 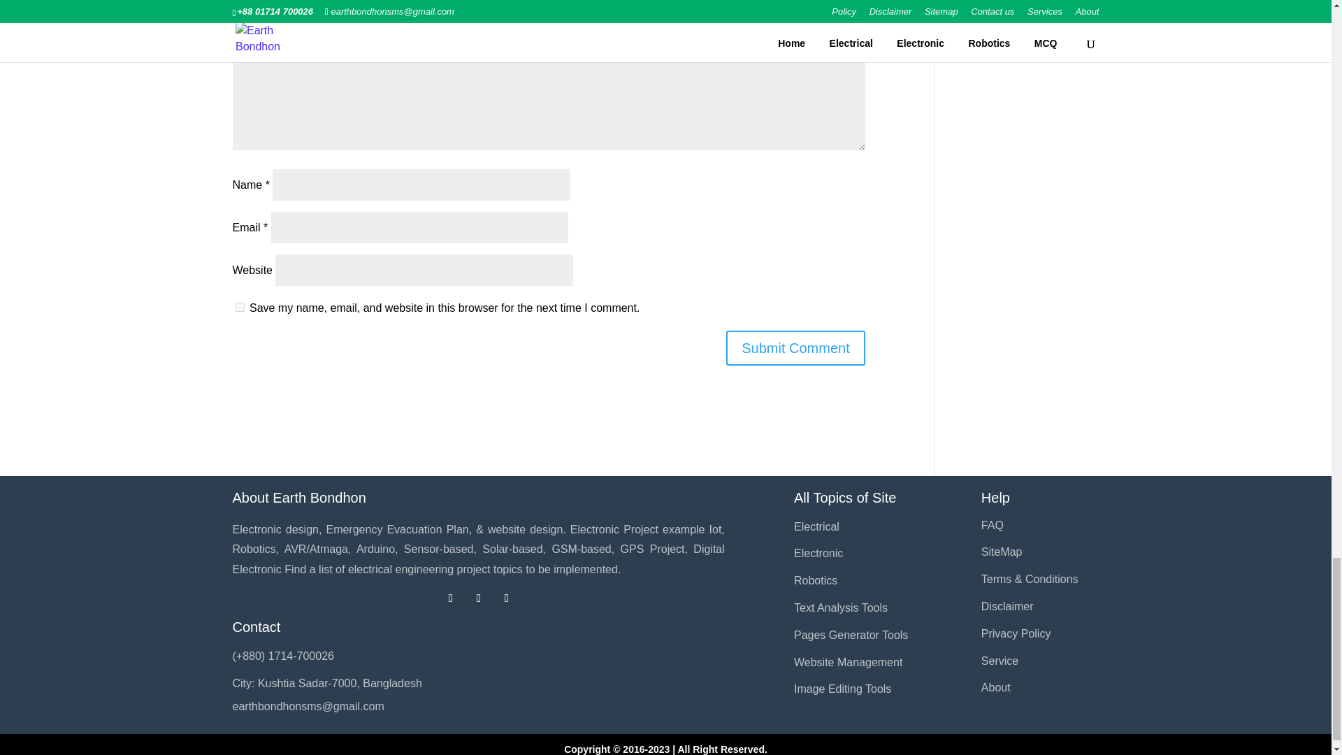 I want to click on Follow on Facebook, so click(x=450, y=598).